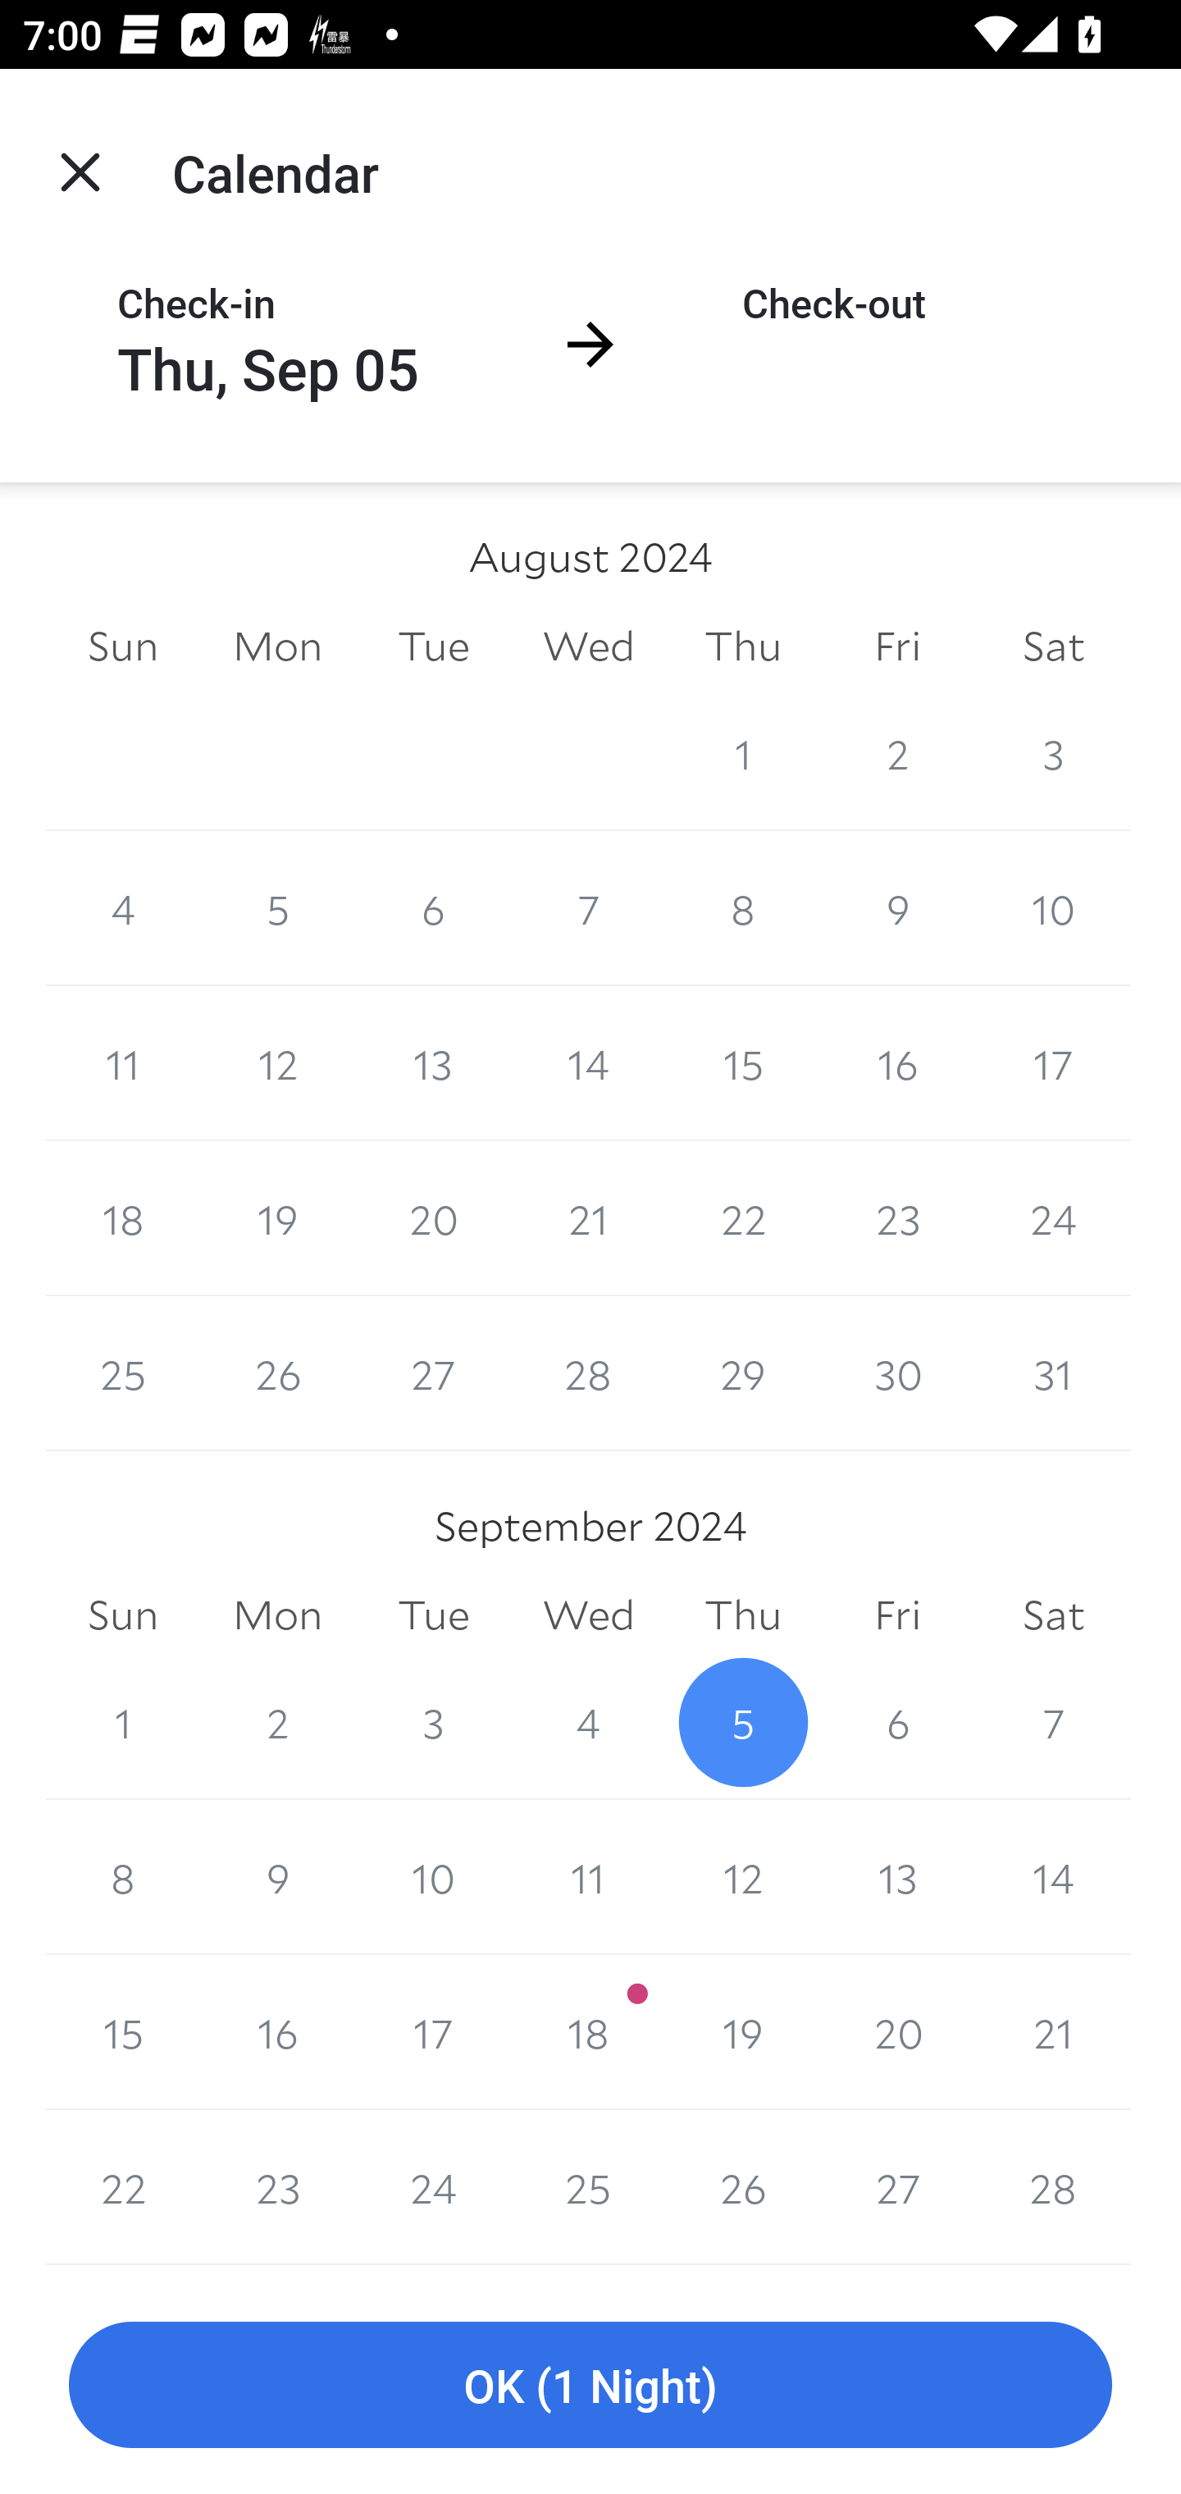 The height and width of the screenshot is (2494, 1181). I want to click on 24 24 August 2024, so click(1053, 1219).